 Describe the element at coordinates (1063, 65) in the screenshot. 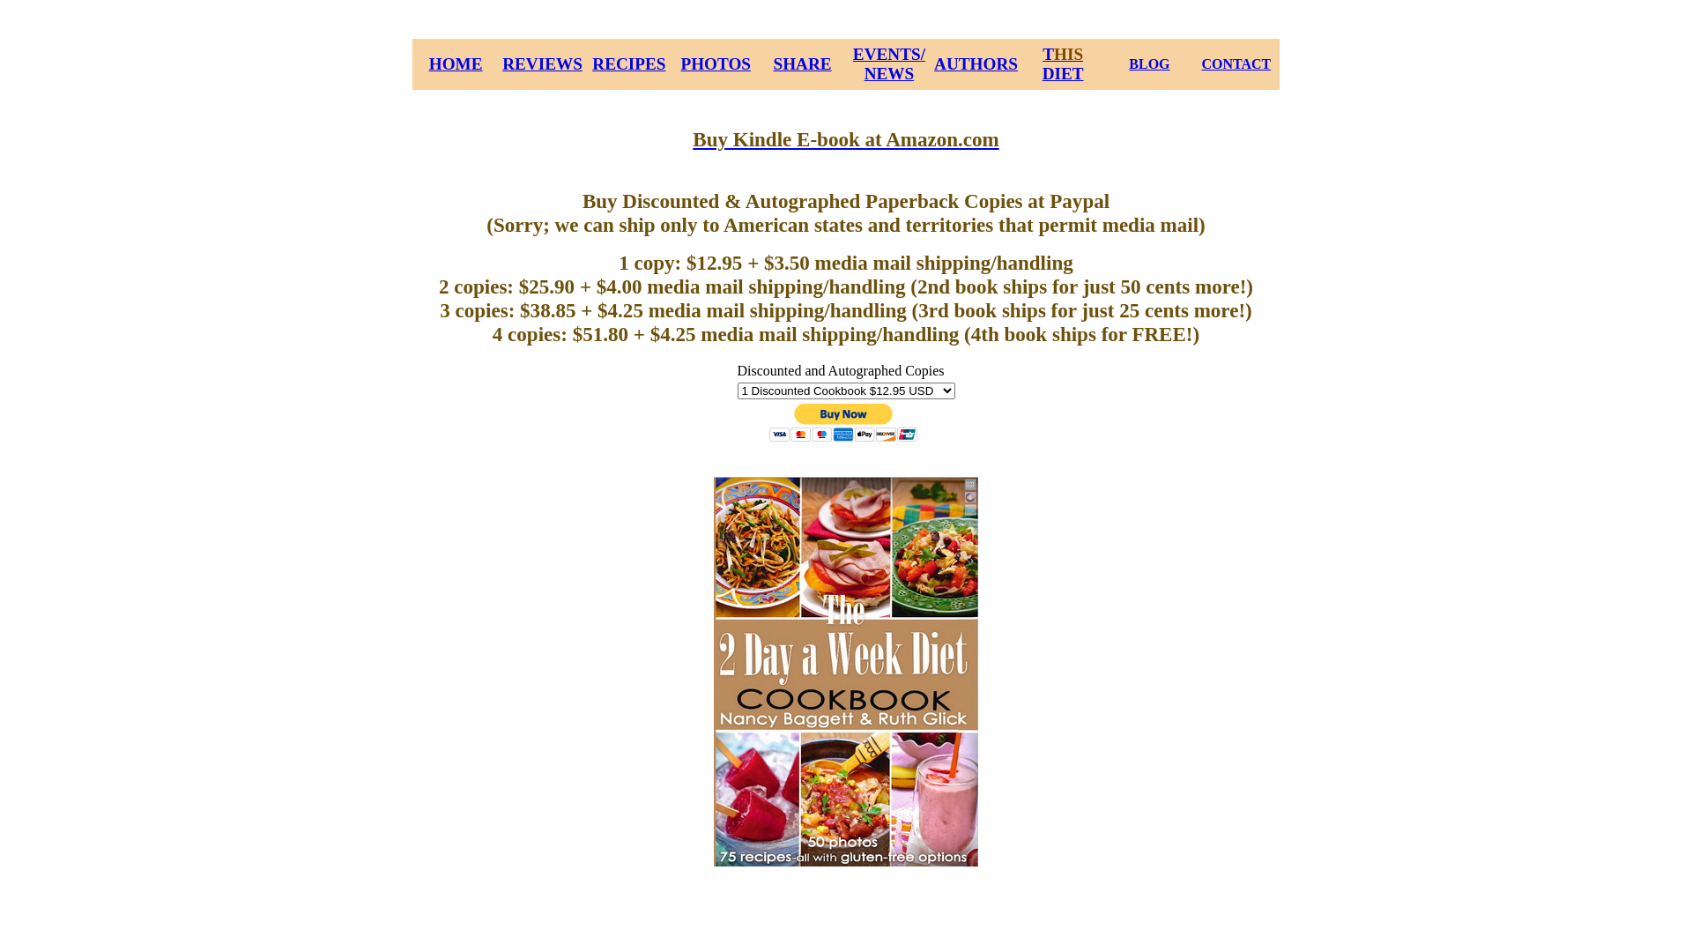

I see `THIS DIET` at that location.